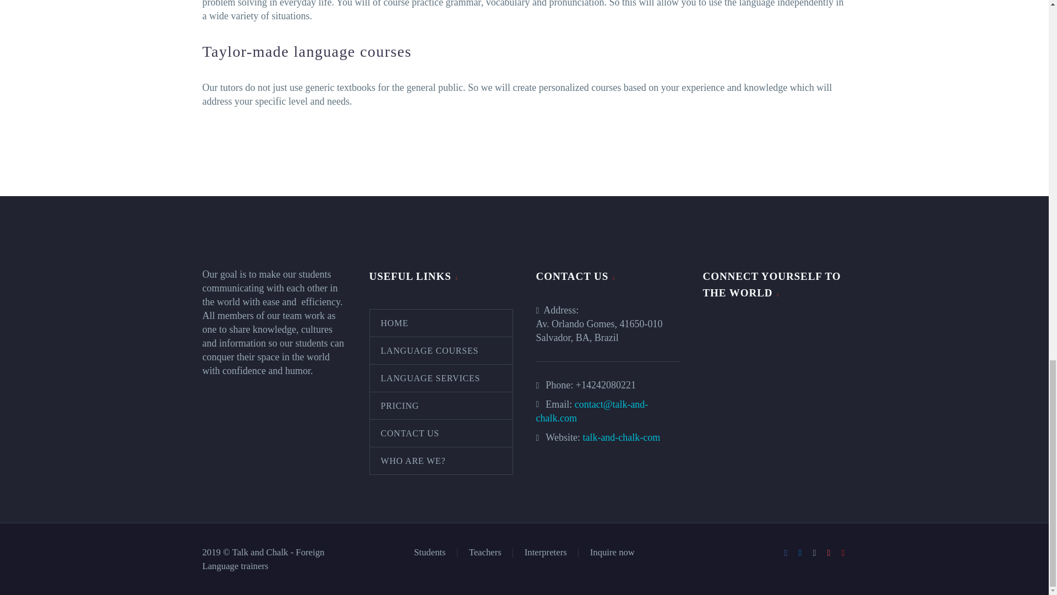 The height and width of the screenshot is (595, 1057). I want to click on Twitter, so click(815, 553).